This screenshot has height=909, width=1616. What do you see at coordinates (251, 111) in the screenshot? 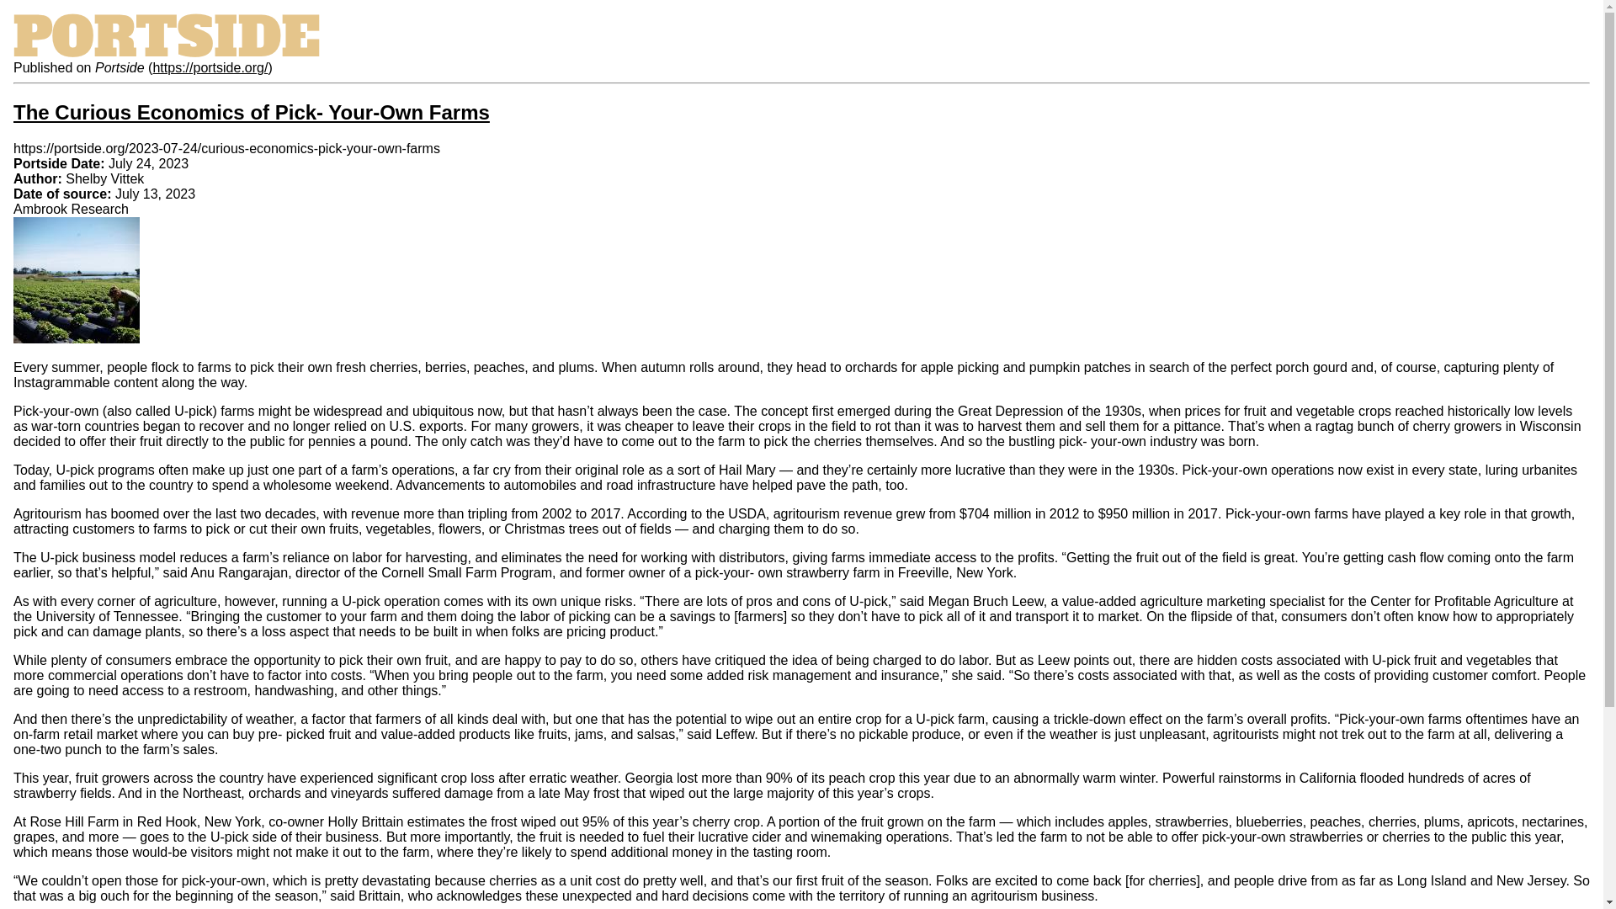
I see `The Curious Economics of Pick- Your-Own Farms` at bounding box center [251, 111].